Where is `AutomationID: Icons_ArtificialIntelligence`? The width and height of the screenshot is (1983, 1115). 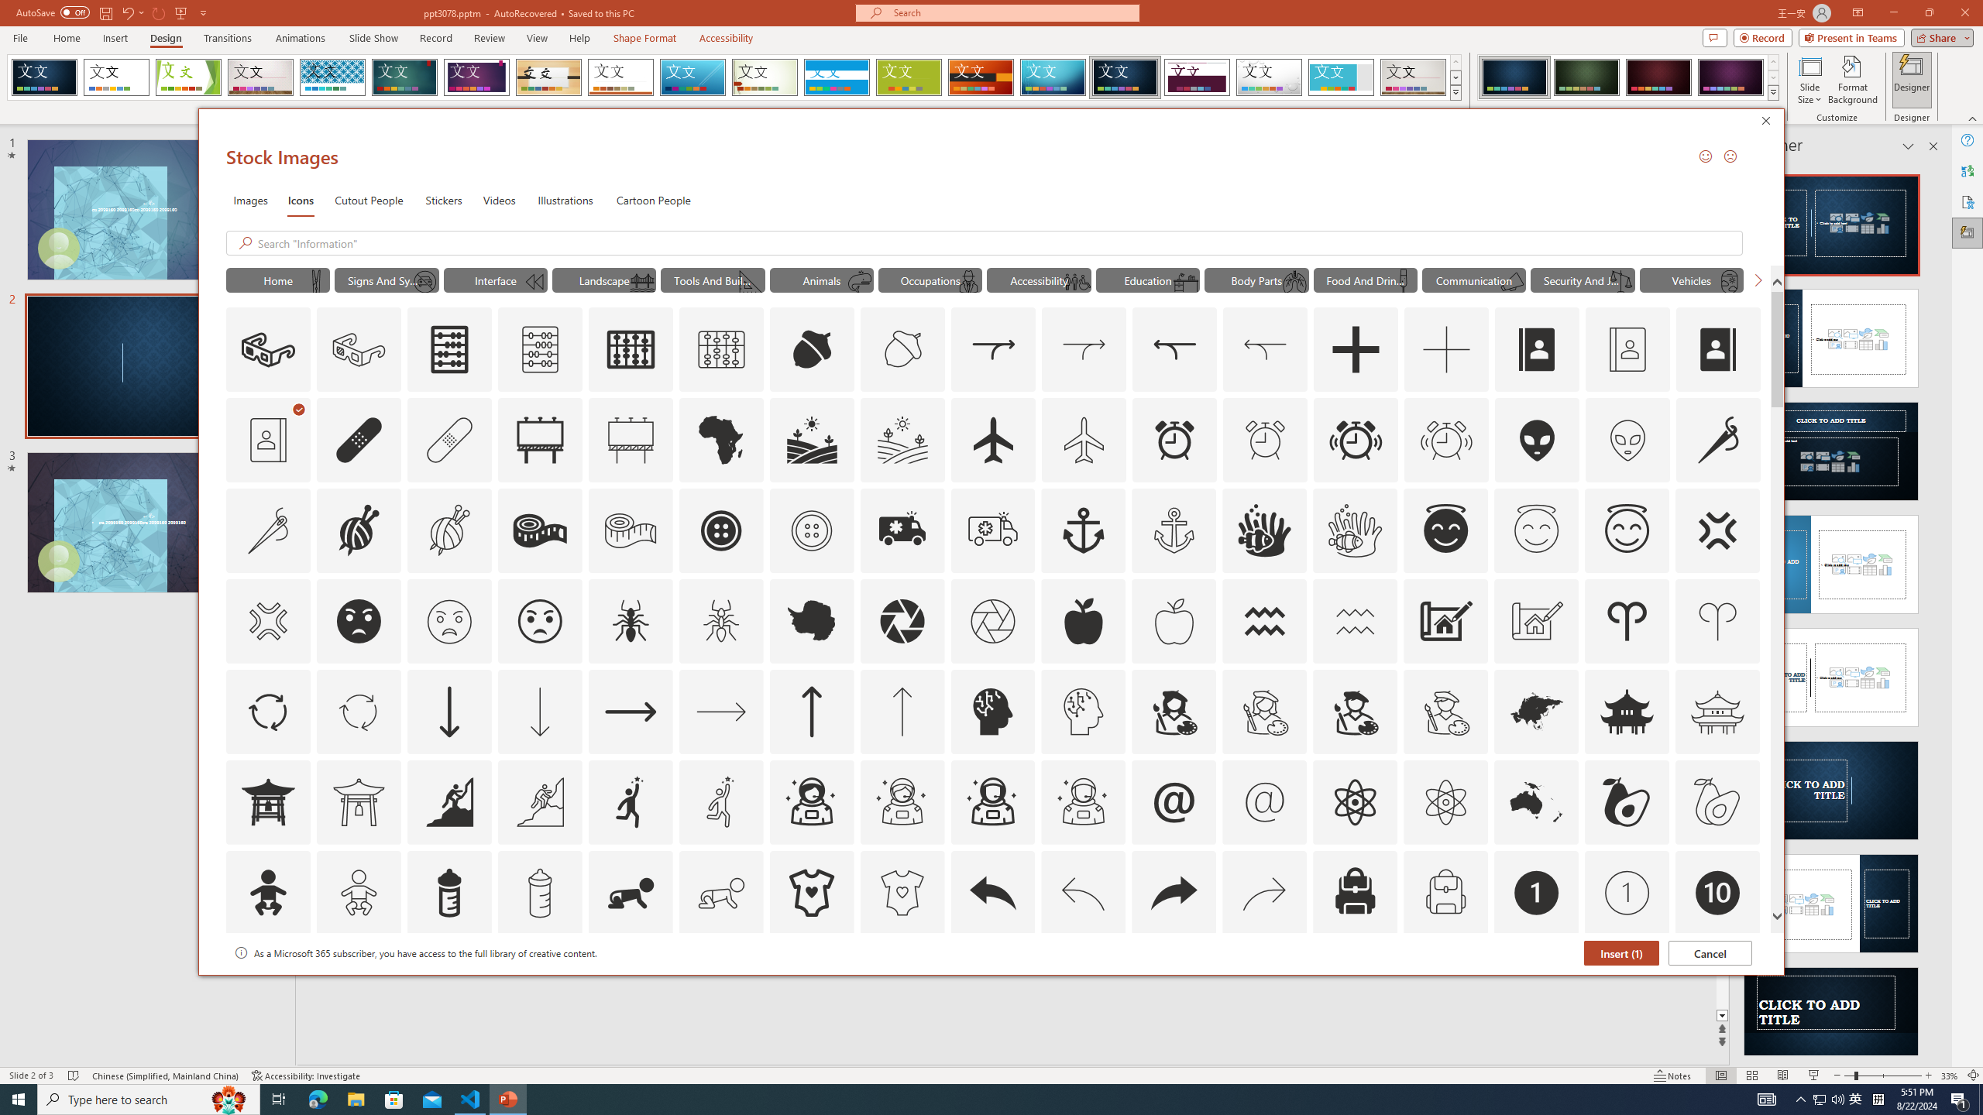 AutomationID: Icons_ArtificialIntelligence is located at coordinates (993, 711).